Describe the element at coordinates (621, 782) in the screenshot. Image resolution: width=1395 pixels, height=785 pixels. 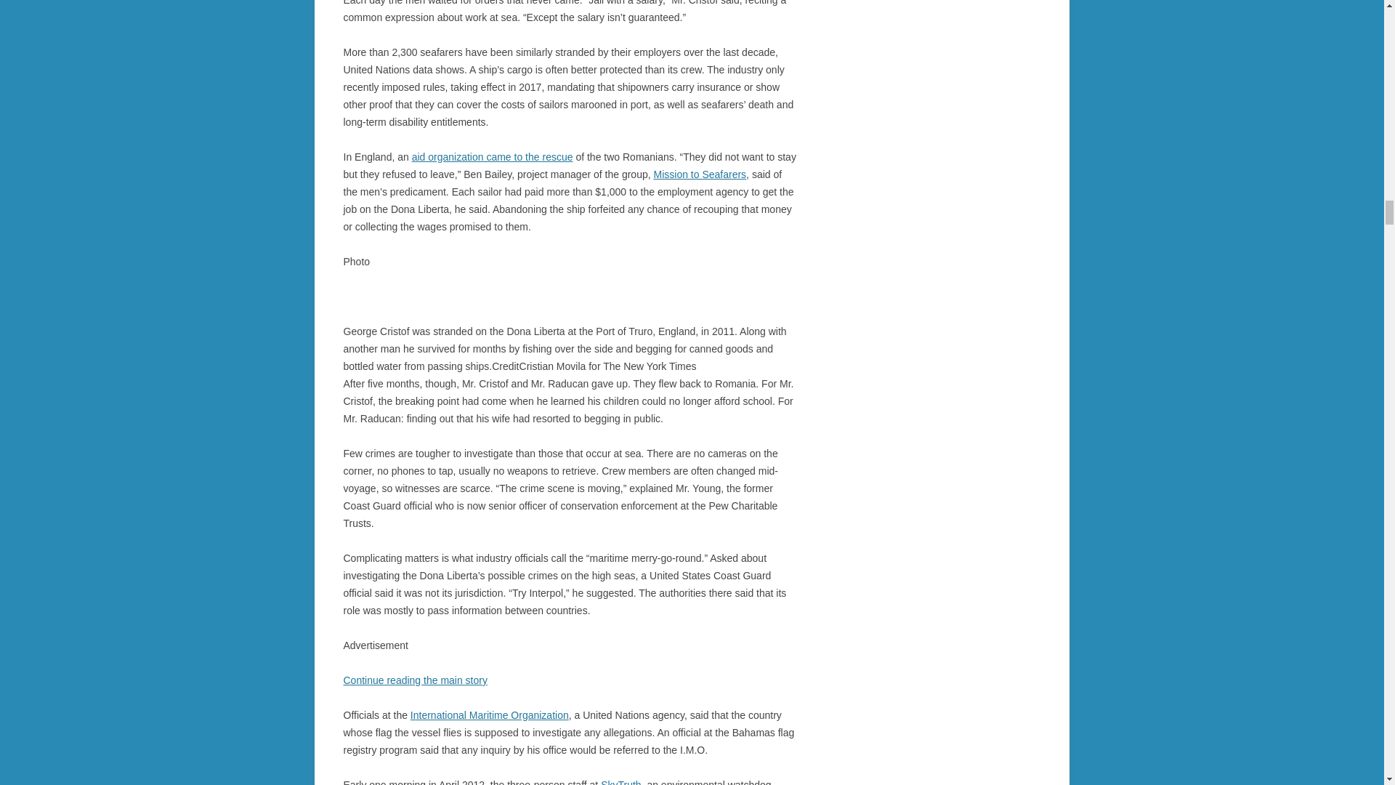
I see `SkyTruth` at that location.